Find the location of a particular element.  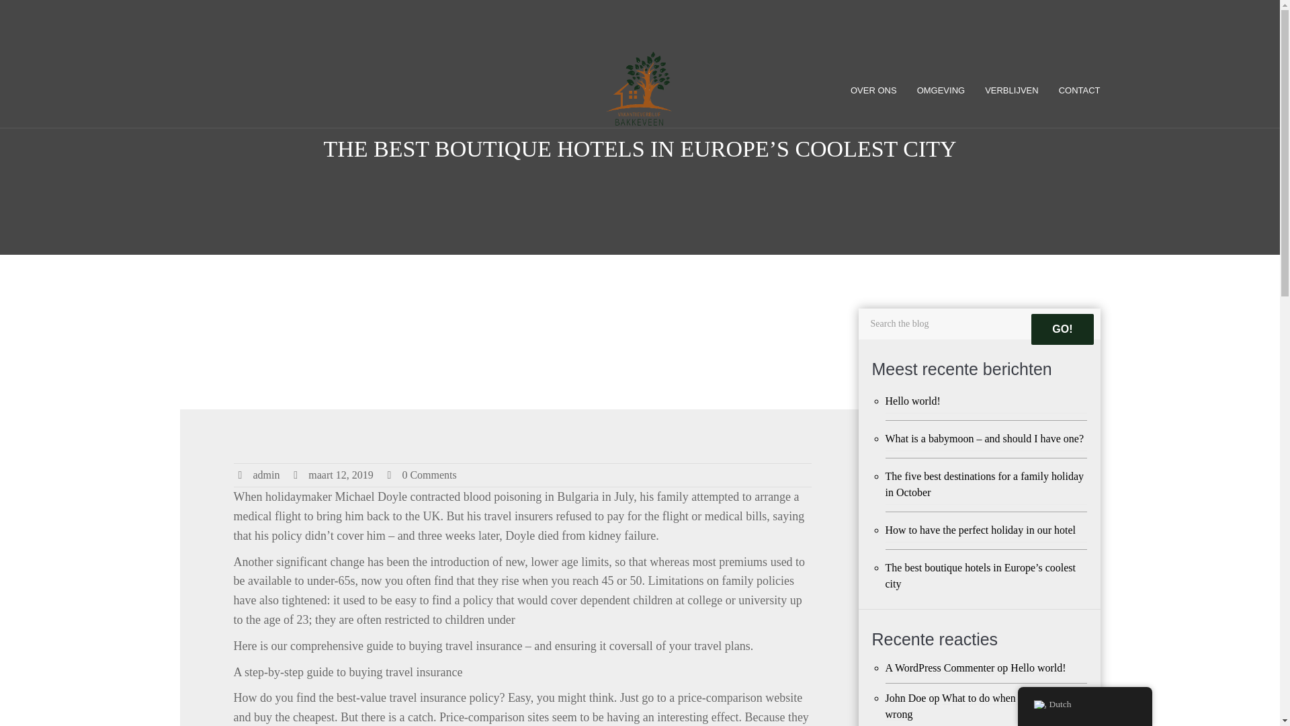

Arctica is located at coordinates (640, 89).